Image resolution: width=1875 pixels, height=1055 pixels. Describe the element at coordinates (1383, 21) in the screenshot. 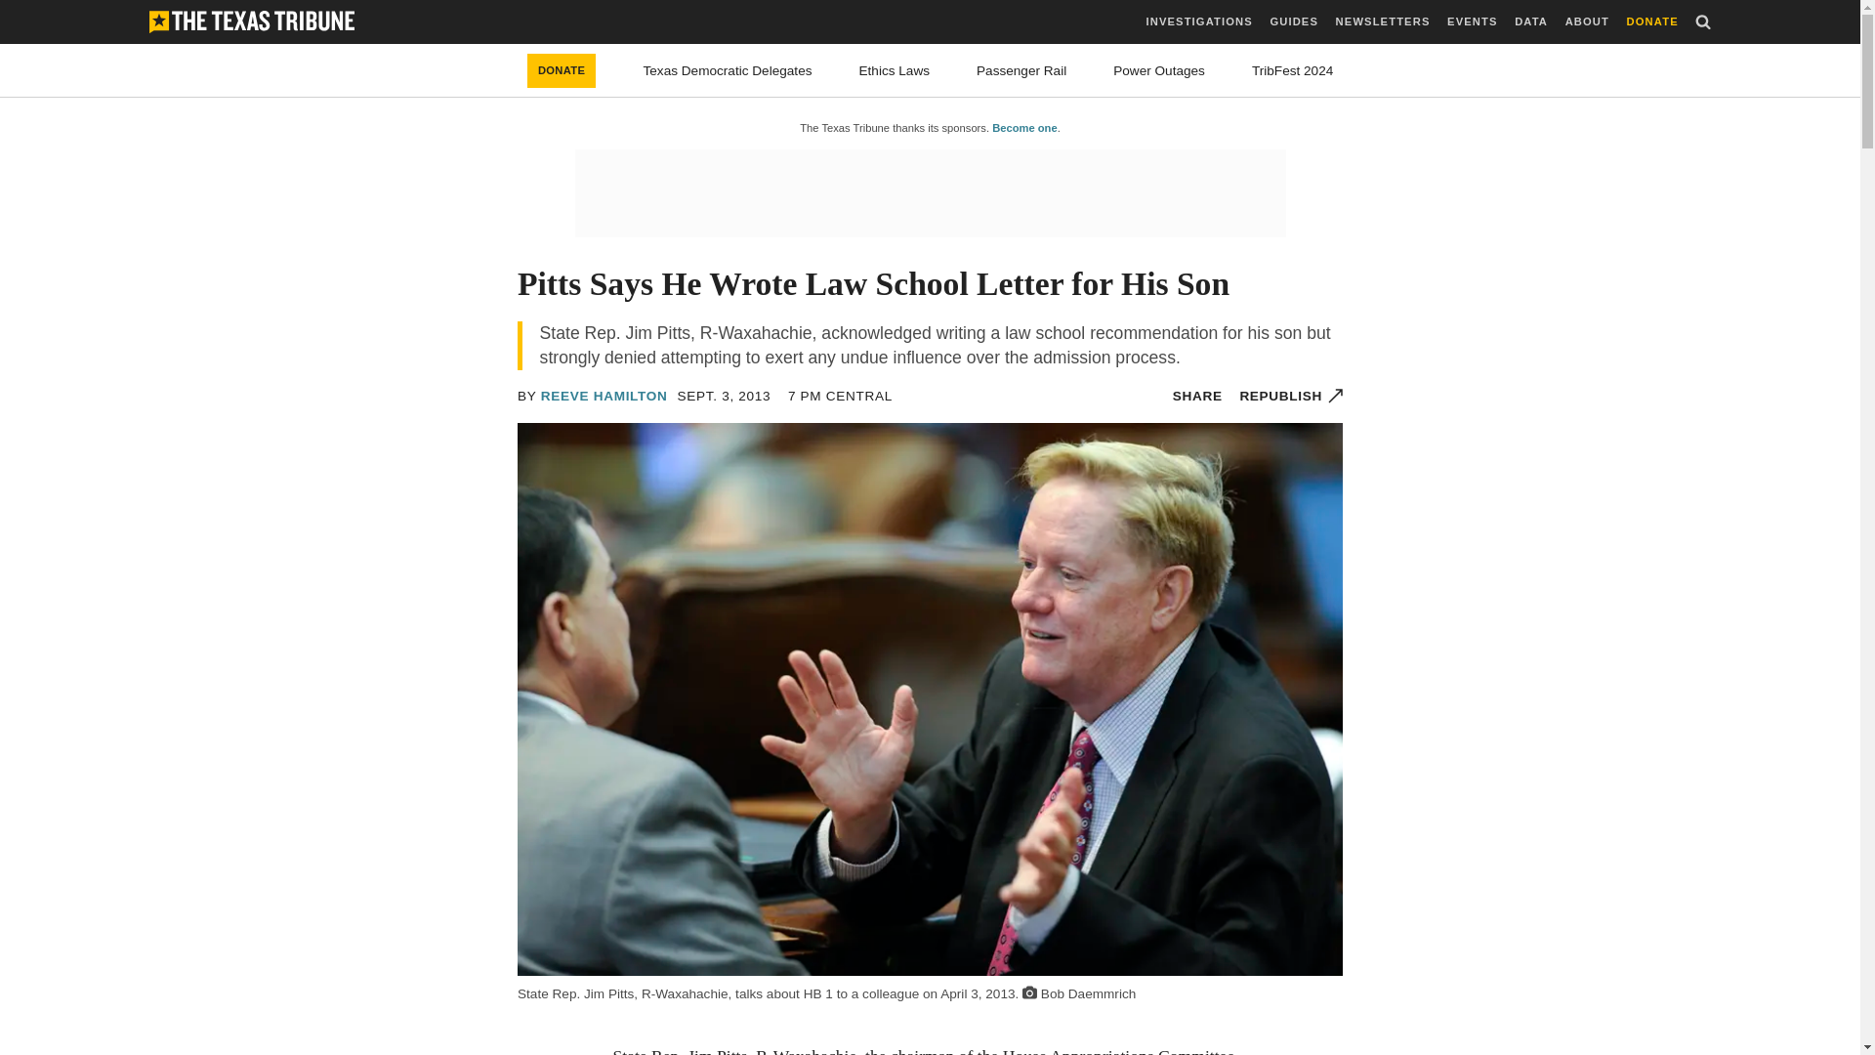

I see `NEWSLETTERS` at that location.